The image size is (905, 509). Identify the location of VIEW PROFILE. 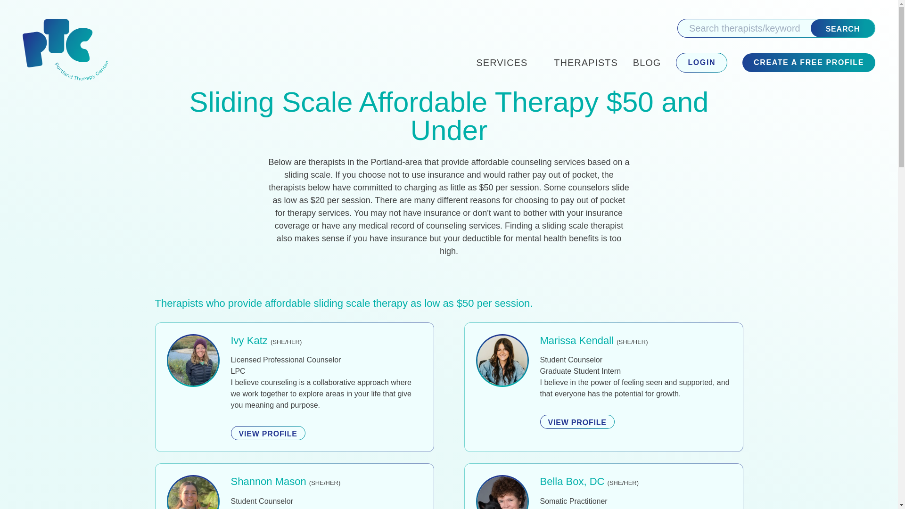
(577, 422).